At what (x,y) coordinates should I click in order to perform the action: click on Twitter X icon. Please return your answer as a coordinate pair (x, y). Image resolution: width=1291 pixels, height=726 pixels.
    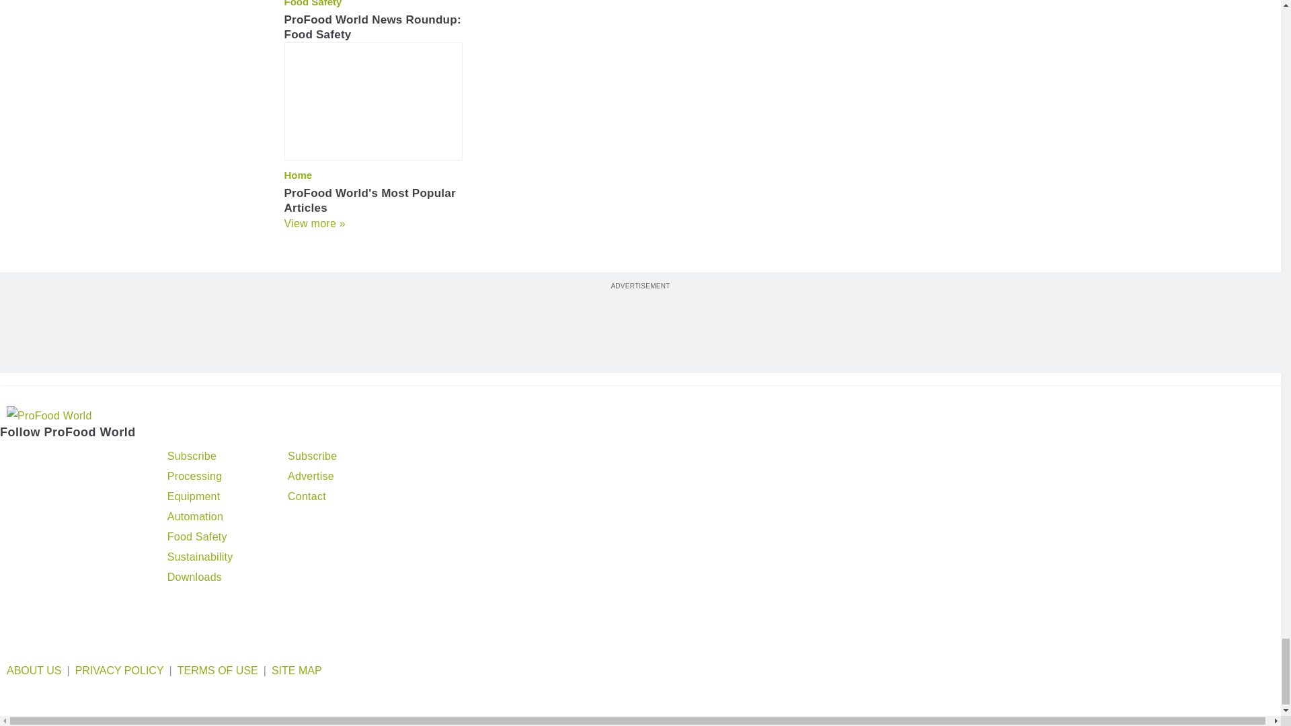
    Looking at the image, I should click on (12, 458).